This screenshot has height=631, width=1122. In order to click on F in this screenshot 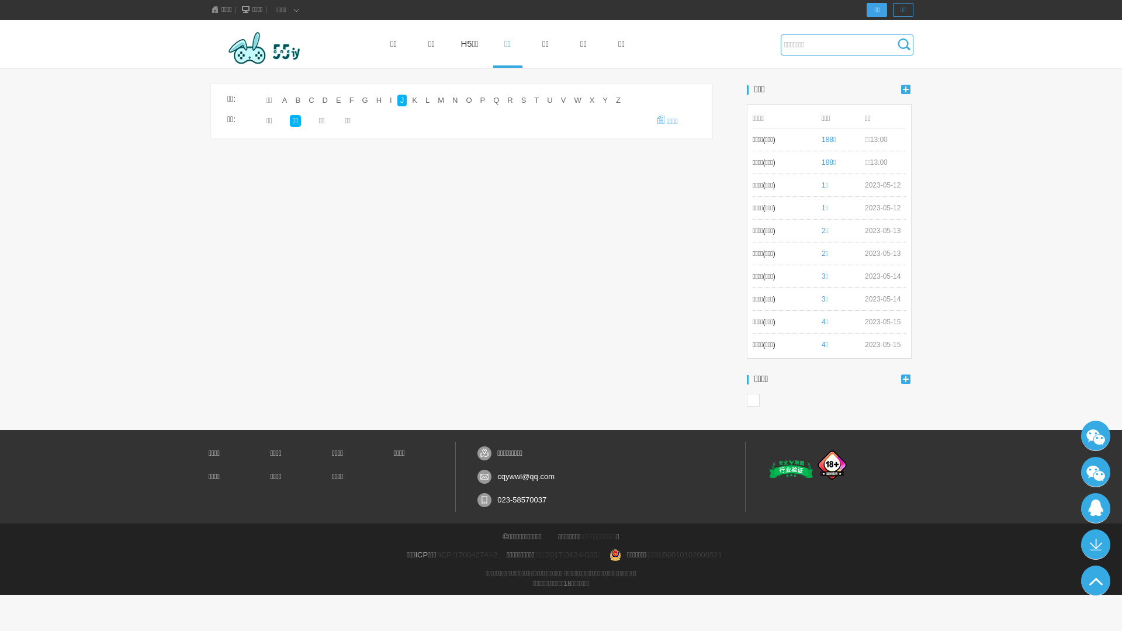, I will do `click(352, 100)`.